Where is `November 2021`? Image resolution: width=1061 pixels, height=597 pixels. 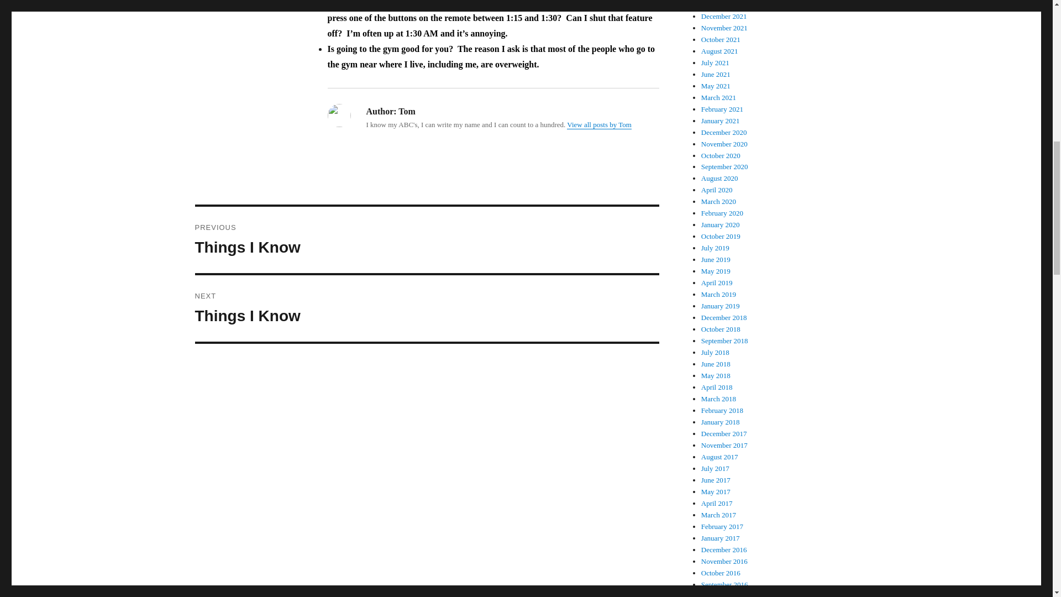
November 2021 is located at coordinates (721, 4).